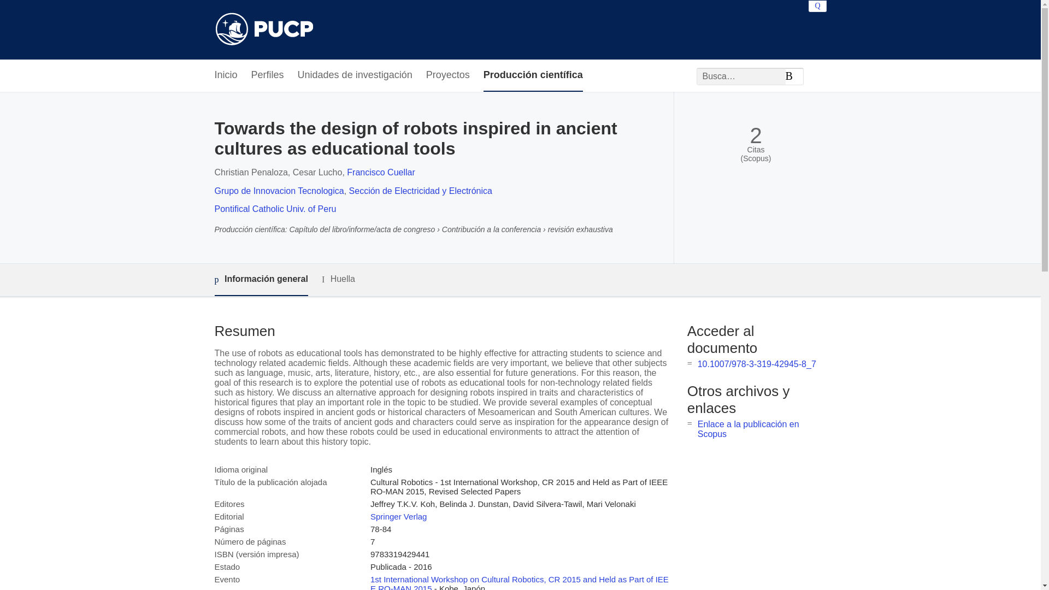  Describe the element at coordinates (268, 75) in the screenshot. I see `Perfiles` at that location.